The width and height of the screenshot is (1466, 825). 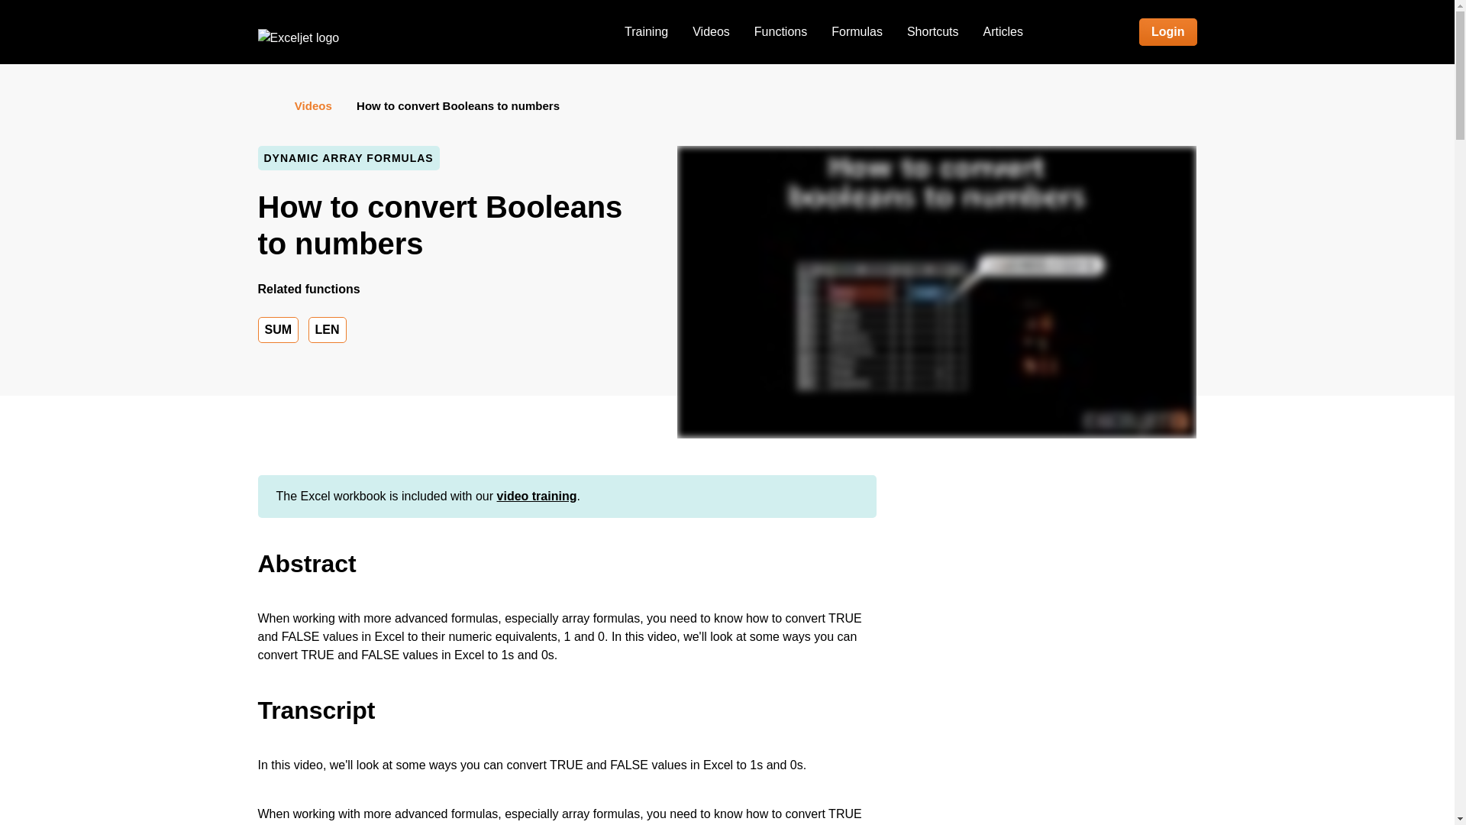 I want to click on Exceljet, so click(x=299, y=37).